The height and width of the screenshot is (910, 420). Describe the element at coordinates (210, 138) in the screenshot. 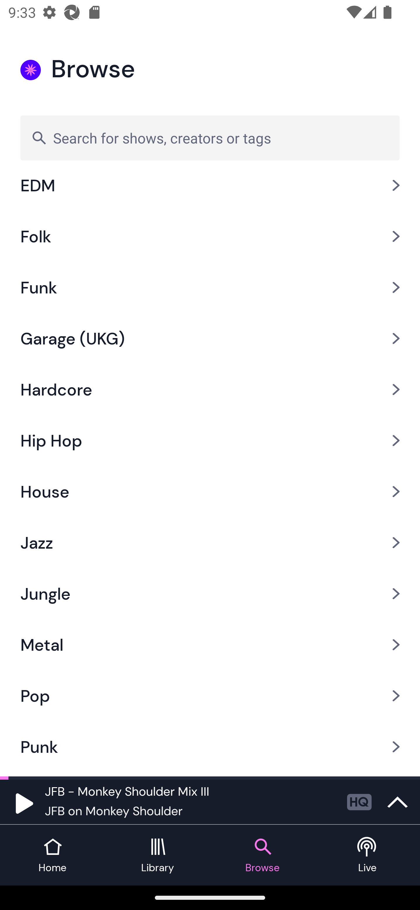

I see `Search for shows, creators or tags` at that location.